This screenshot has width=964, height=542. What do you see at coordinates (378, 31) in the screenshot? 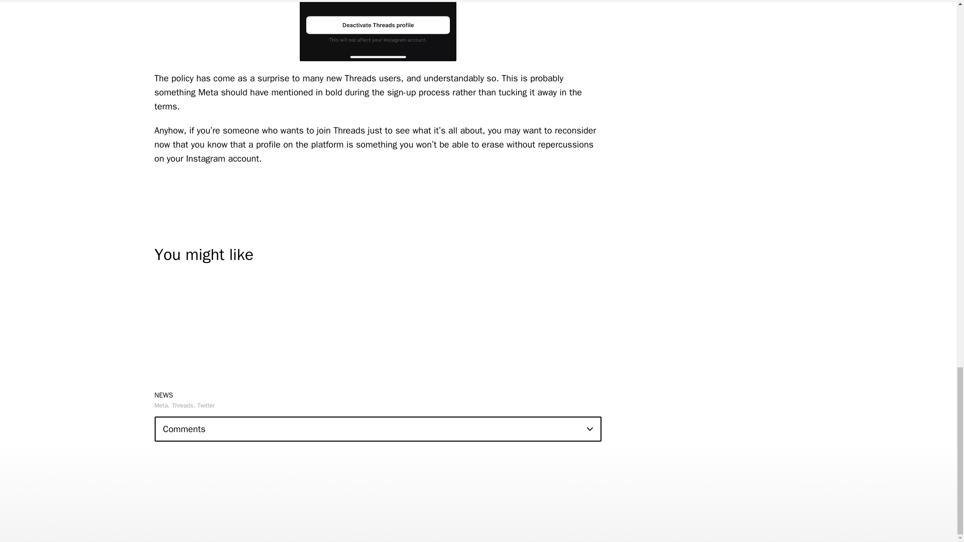
I see `deactivate Threads account` at bounding box center [378, 31].